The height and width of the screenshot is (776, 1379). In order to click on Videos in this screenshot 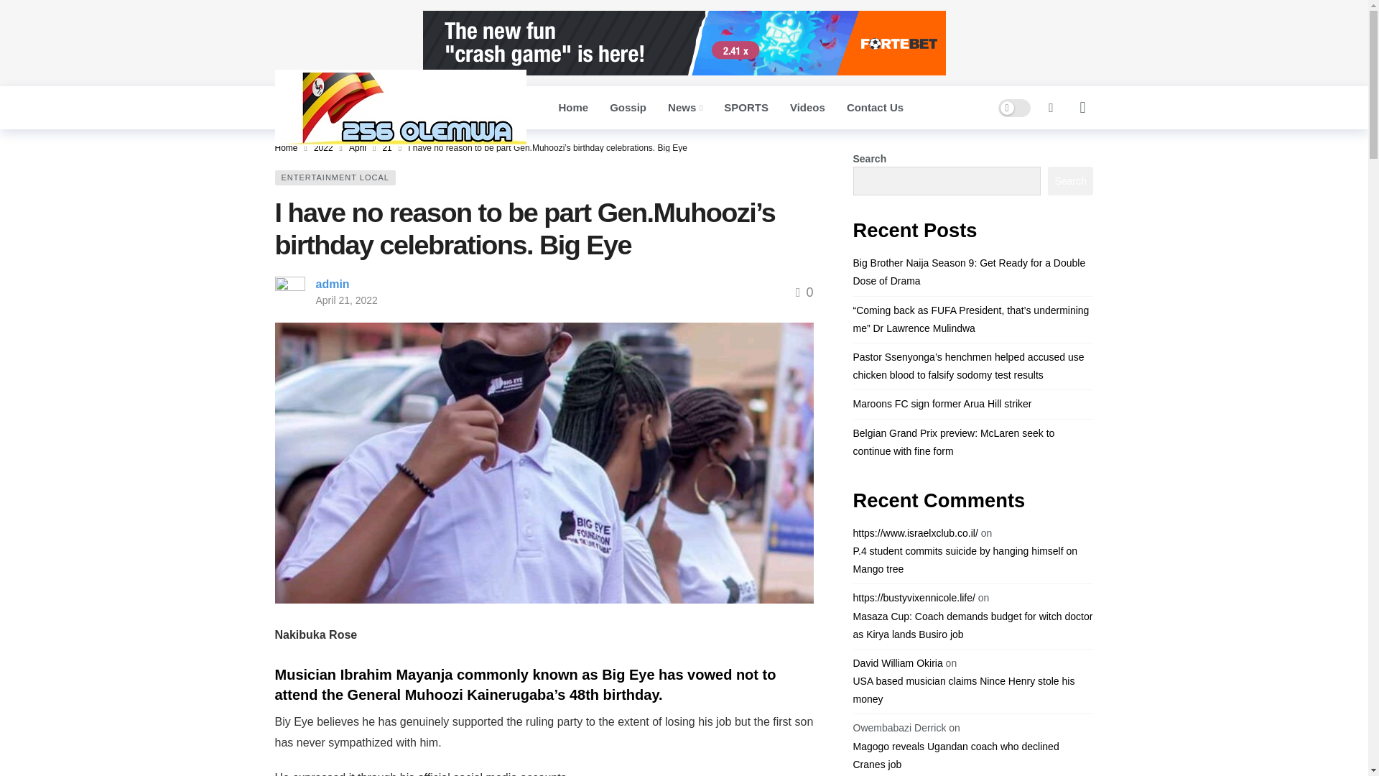, I will do `click(807, 108)`.